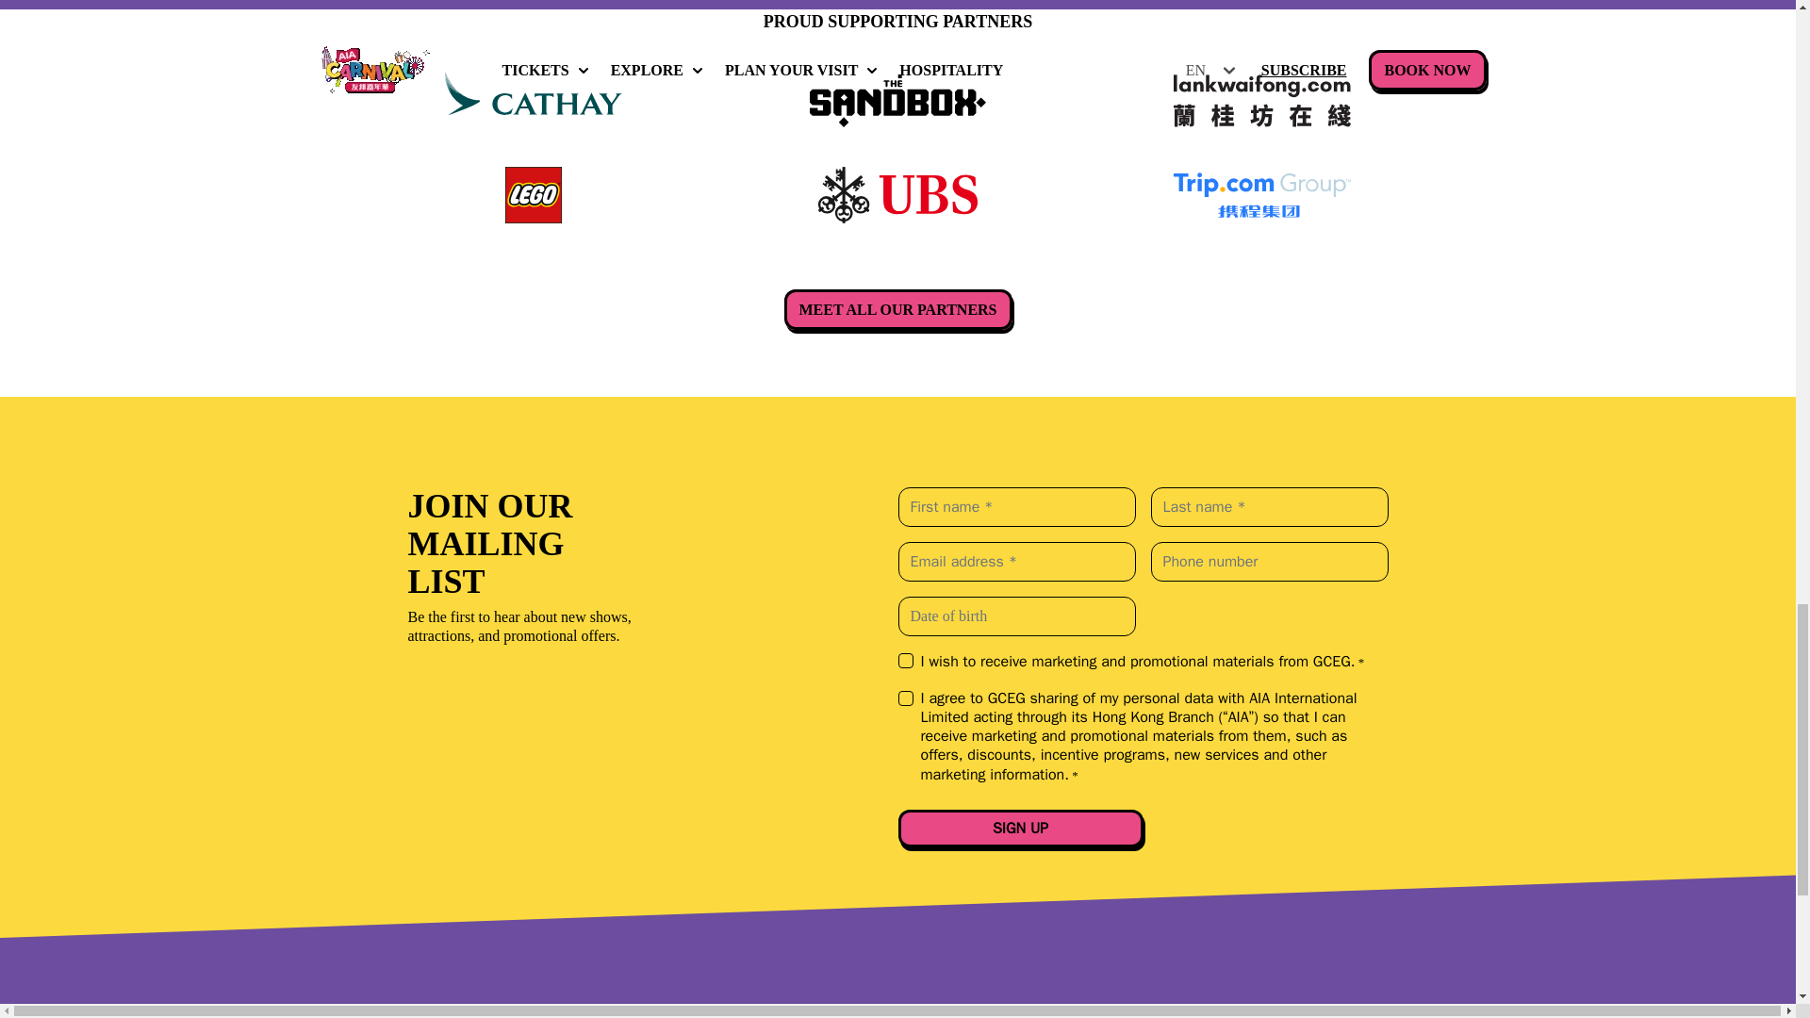  Describe the element at coordinates (905, 698) in the screenshot. I see `on` at that location.